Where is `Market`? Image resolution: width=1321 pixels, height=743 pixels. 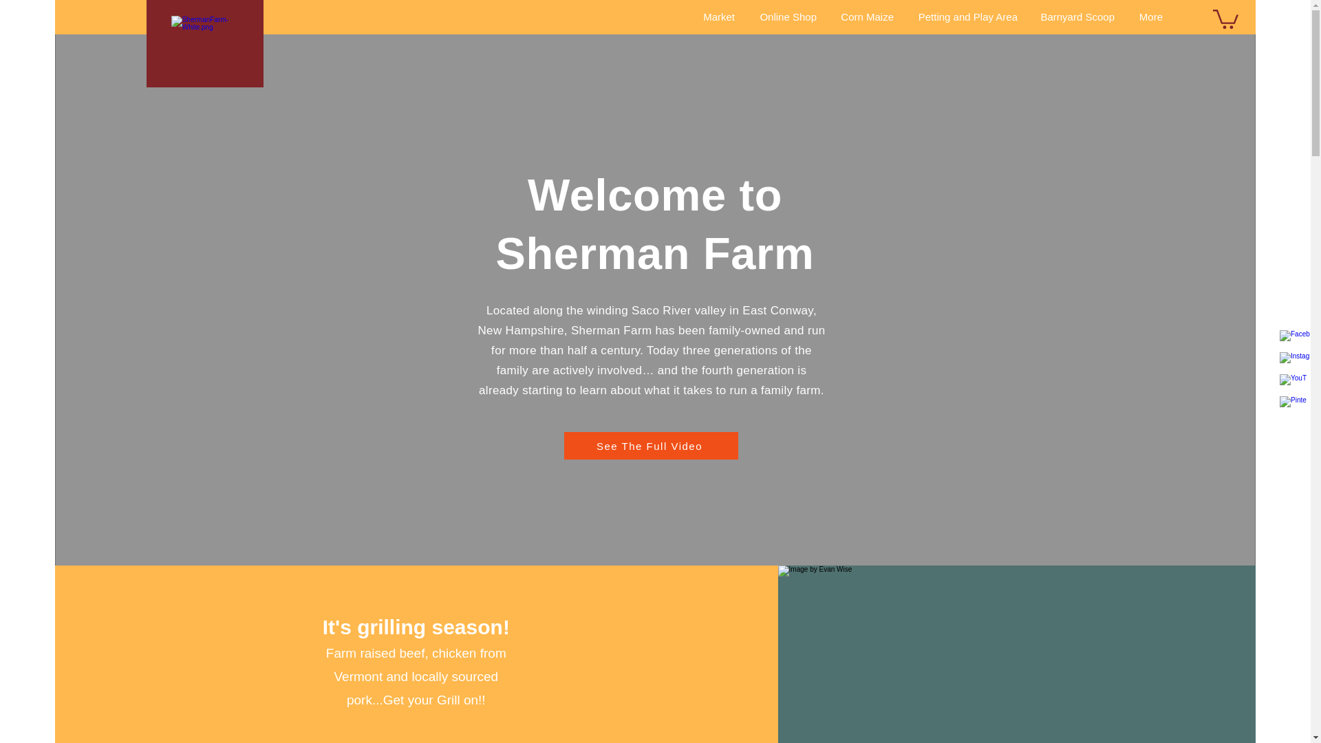
Market is located at coordinates (716, 17).